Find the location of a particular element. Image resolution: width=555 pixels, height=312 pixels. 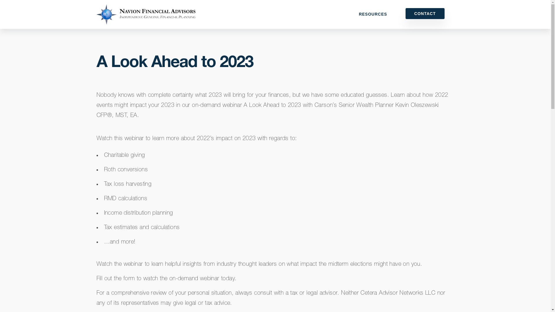

CONTACT is located at coordinates (425, 13).